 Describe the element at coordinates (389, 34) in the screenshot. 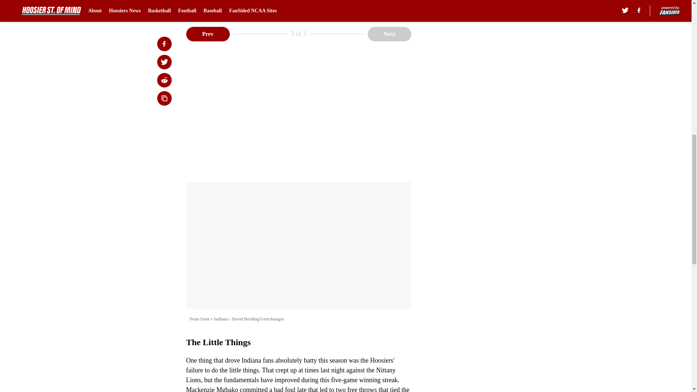

I see `Next` at that location.